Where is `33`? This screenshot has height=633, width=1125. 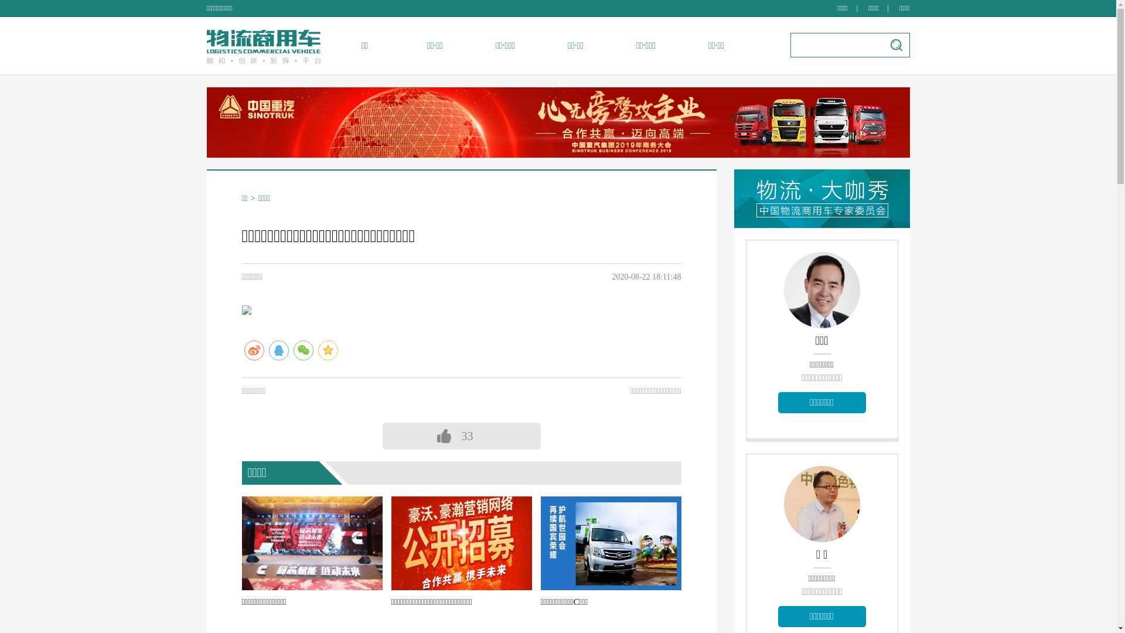
33 is located at coordinates (541, 436).